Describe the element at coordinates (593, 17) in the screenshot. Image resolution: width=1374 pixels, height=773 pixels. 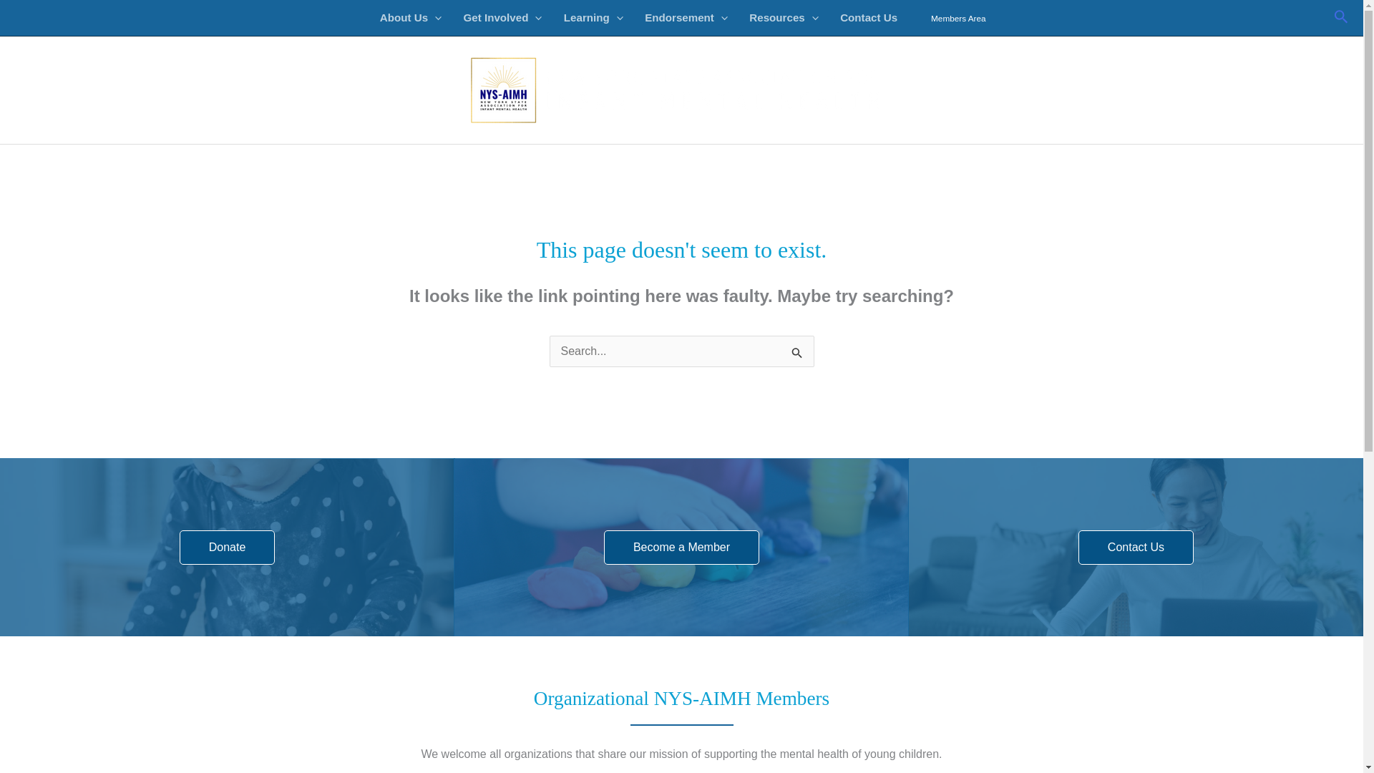
I see `Learning` at that location.